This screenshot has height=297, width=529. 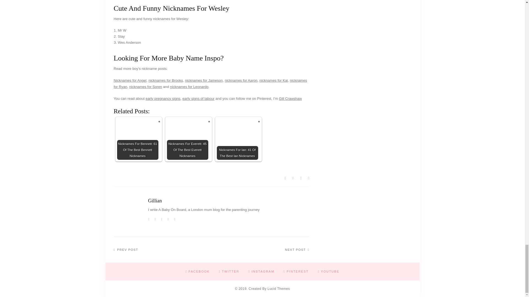 I want to click on Nicknames For Ian: 41 Of The Best Ian Nicknames, so click(x=237, y=139).